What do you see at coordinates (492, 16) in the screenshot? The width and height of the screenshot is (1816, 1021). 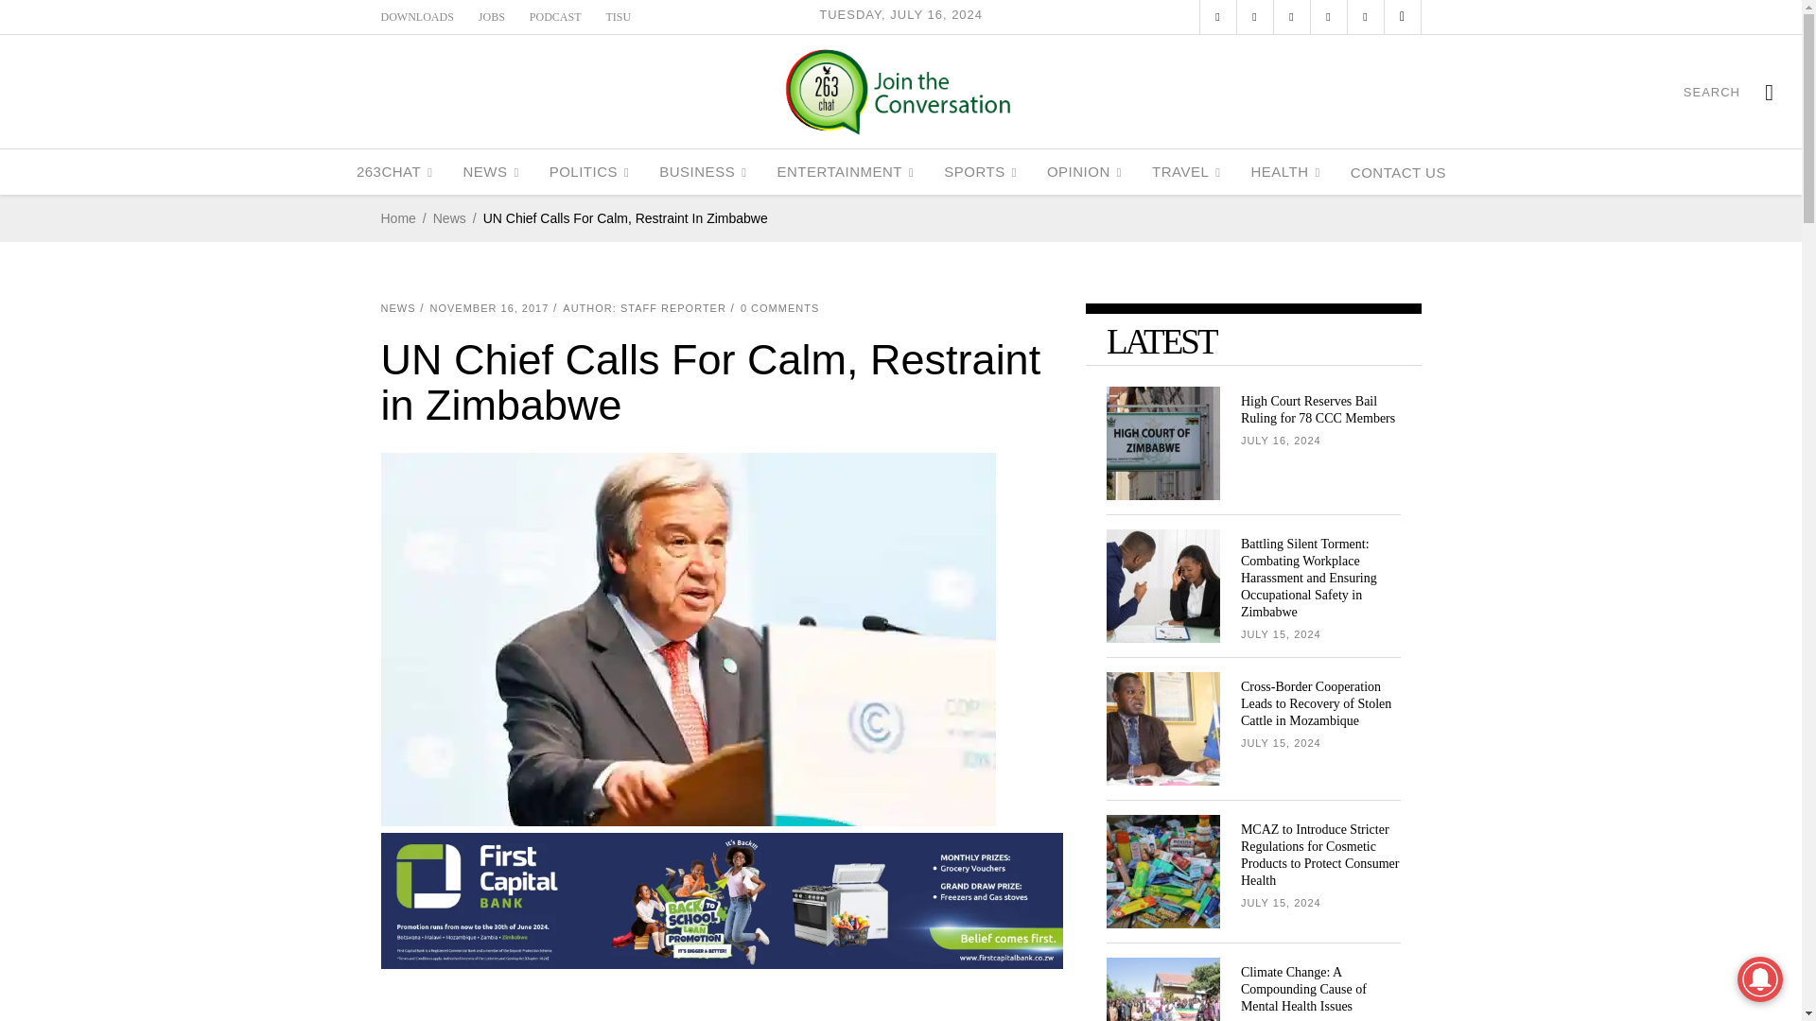 I see `JOBS` at bounding box center [492, 16].